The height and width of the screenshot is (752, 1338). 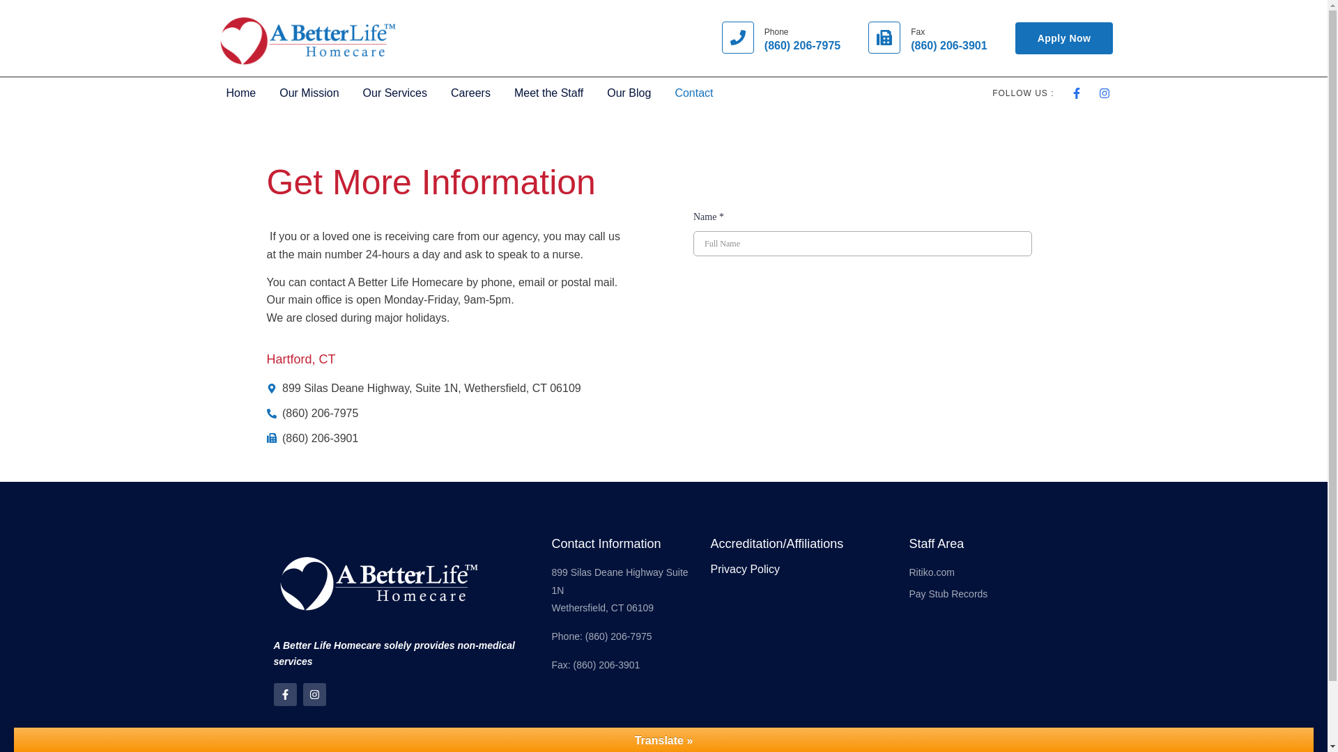 I want to click on Contact Us Form, so click(x=862, y=217).